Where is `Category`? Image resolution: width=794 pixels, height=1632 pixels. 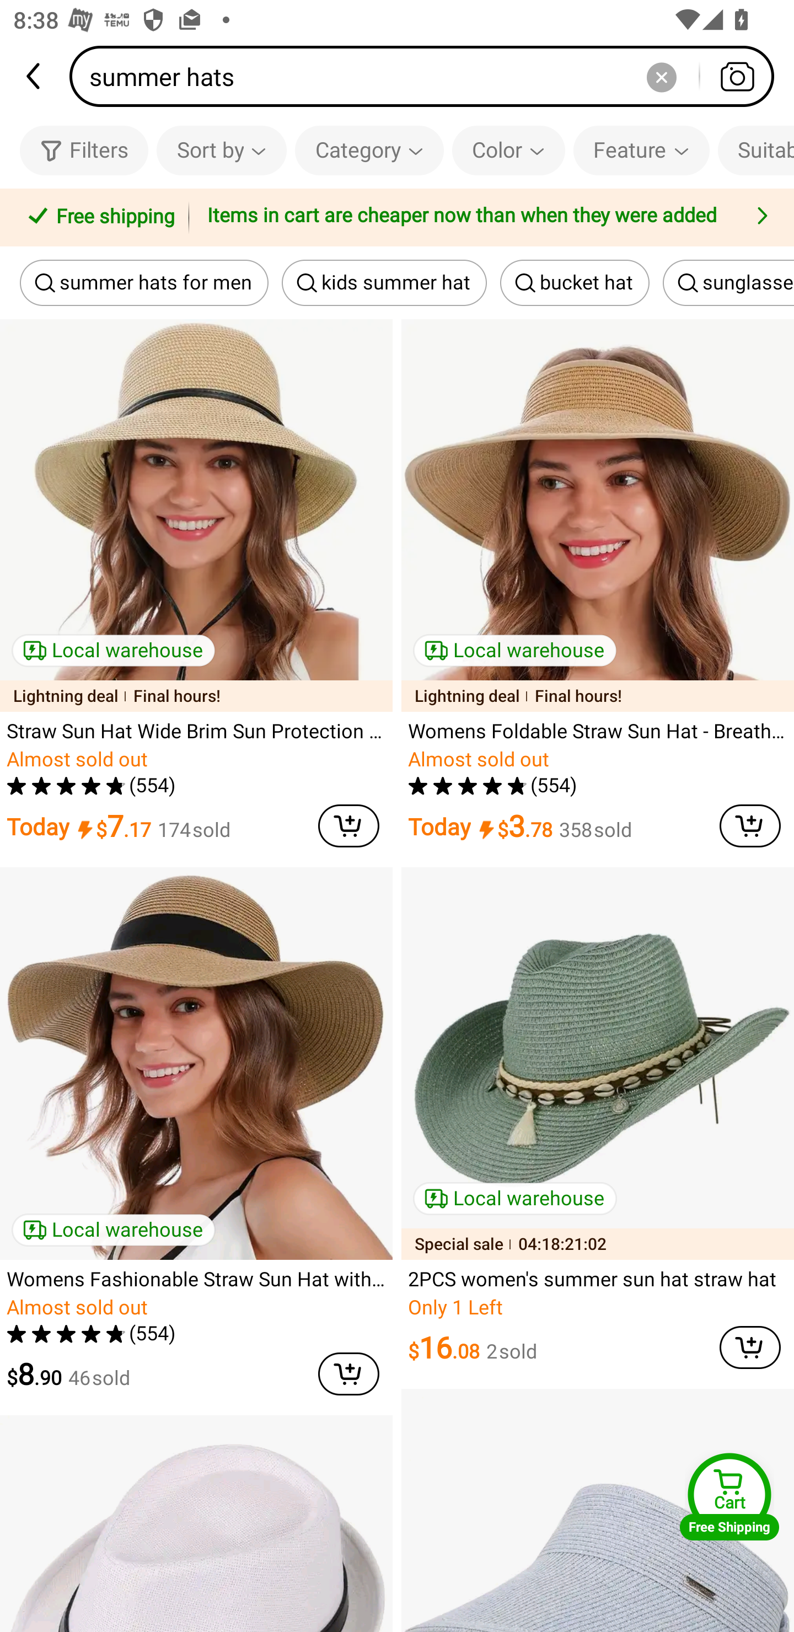
Category is located at coordinates (369, 150).